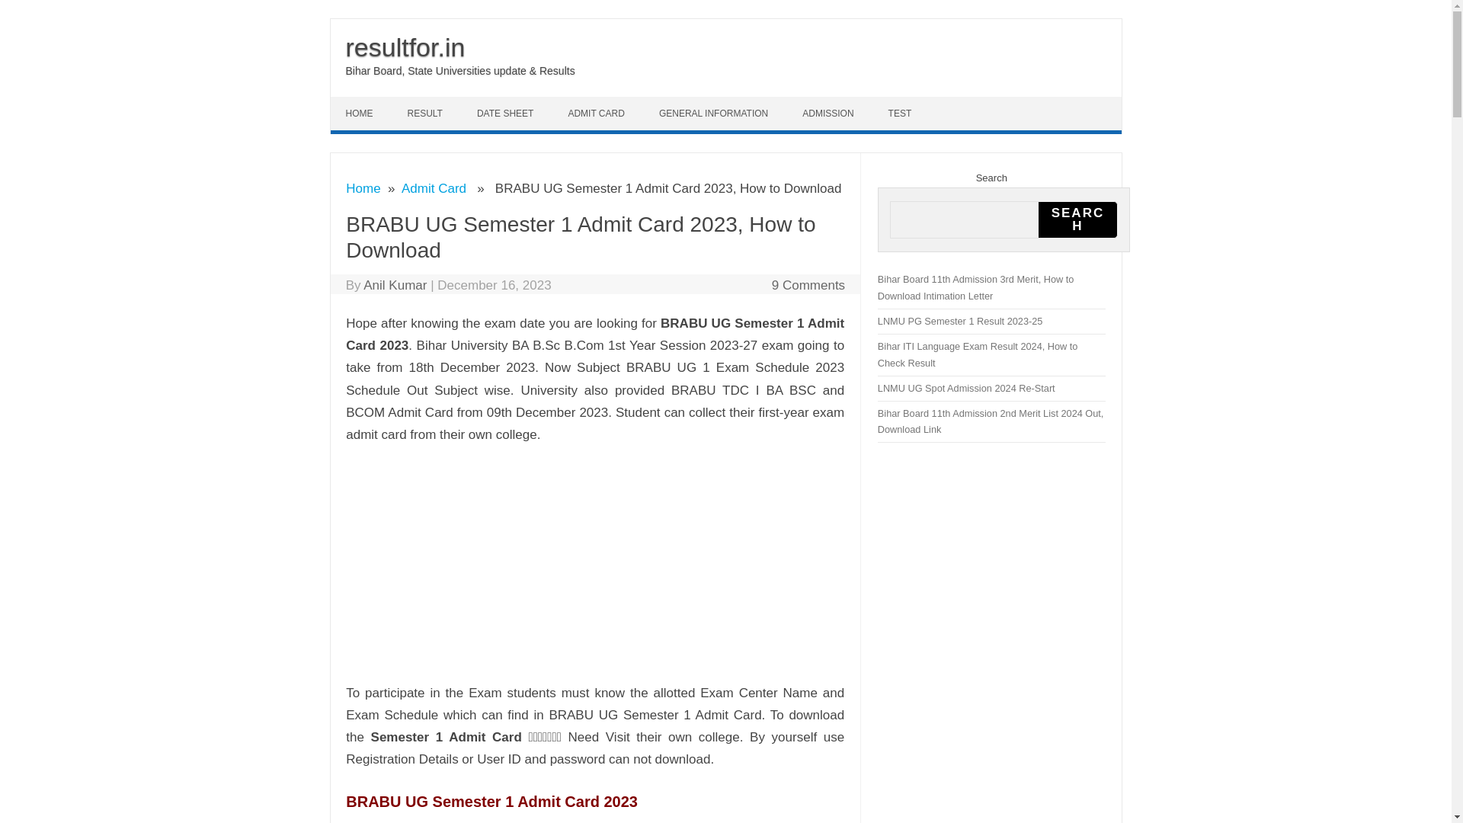 This screenshot has width=1463, height=823. What do you see at coordinates (434, 188) in the screenshot?
I see `Admit Card` at bounding box center [434, 188].